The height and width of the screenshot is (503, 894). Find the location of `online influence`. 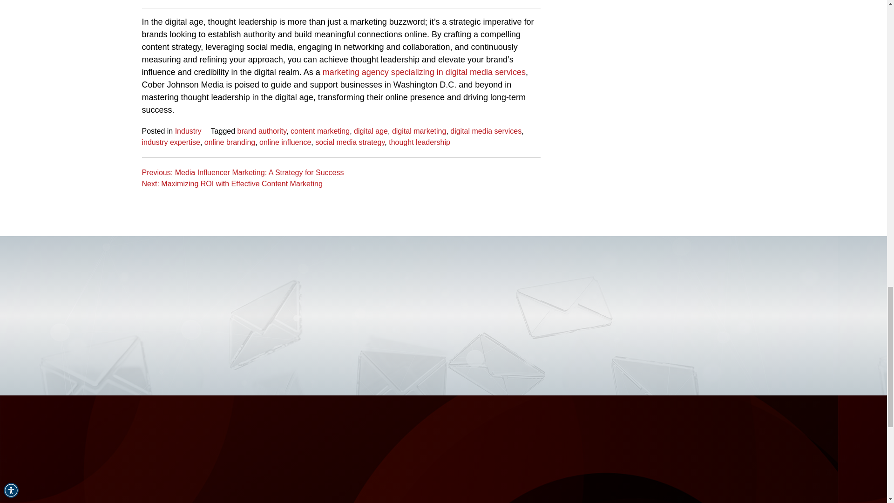

online influence is located at coordinates (285, 142).